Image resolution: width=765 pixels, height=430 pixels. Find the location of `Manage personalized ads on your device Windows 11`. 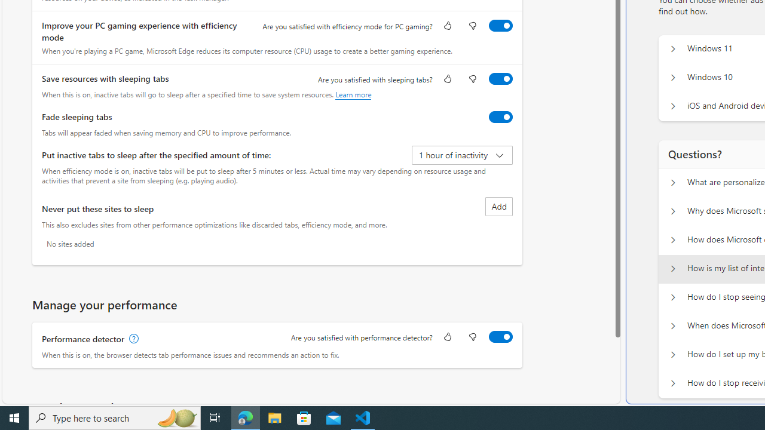

Manage personalized ads on your device Windows 11 is located at coordinates (673, 49).